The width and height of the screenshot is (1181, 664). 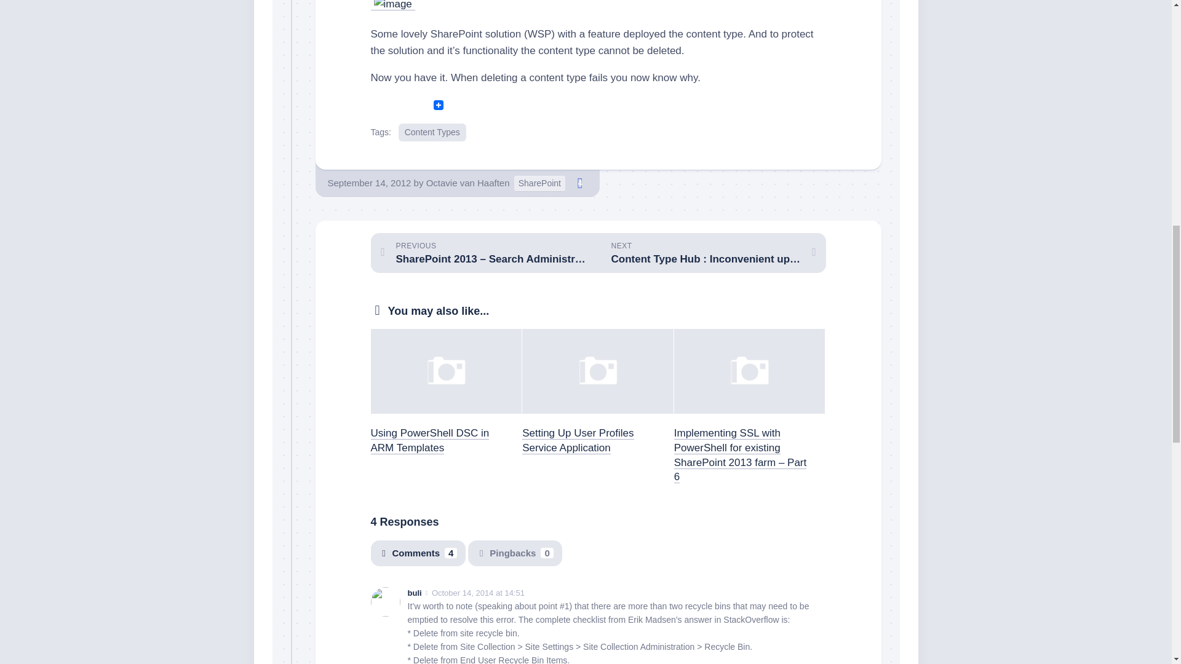 I want to click on Using PowerShell DSC in ARM Templates, so click(x=429, y=440).